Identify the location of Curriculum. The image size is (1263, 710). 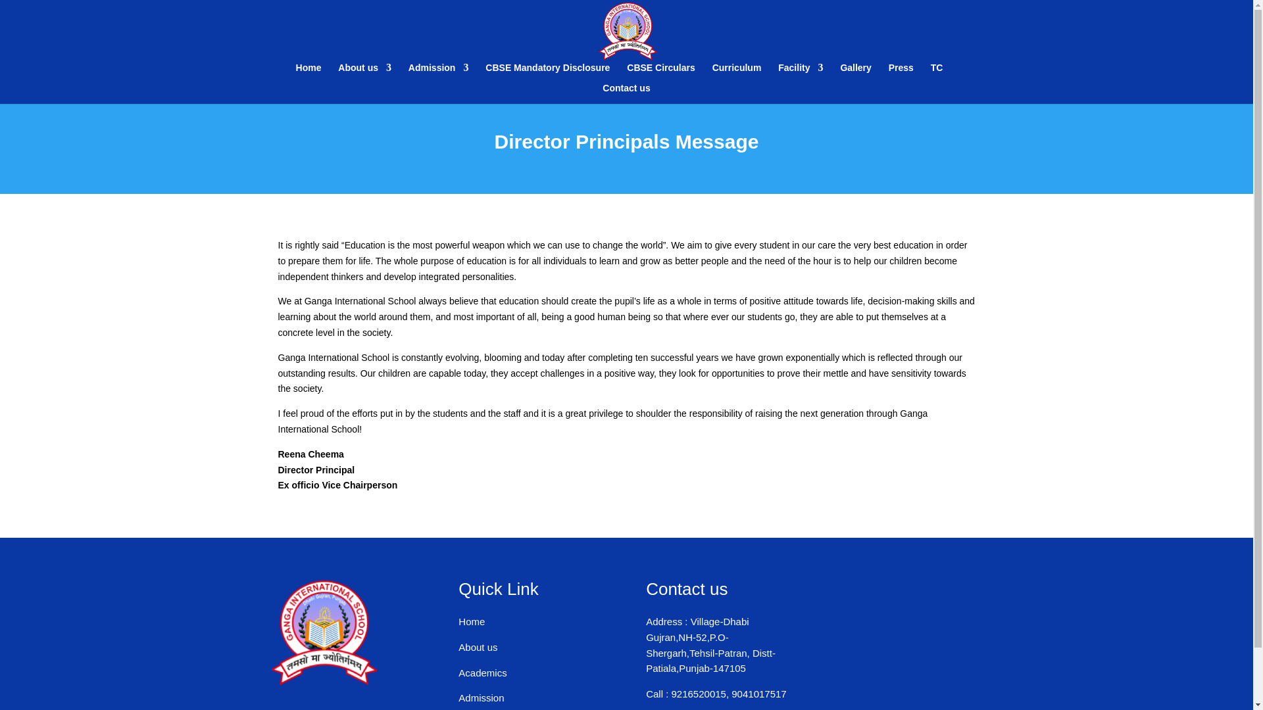
(737, 74).